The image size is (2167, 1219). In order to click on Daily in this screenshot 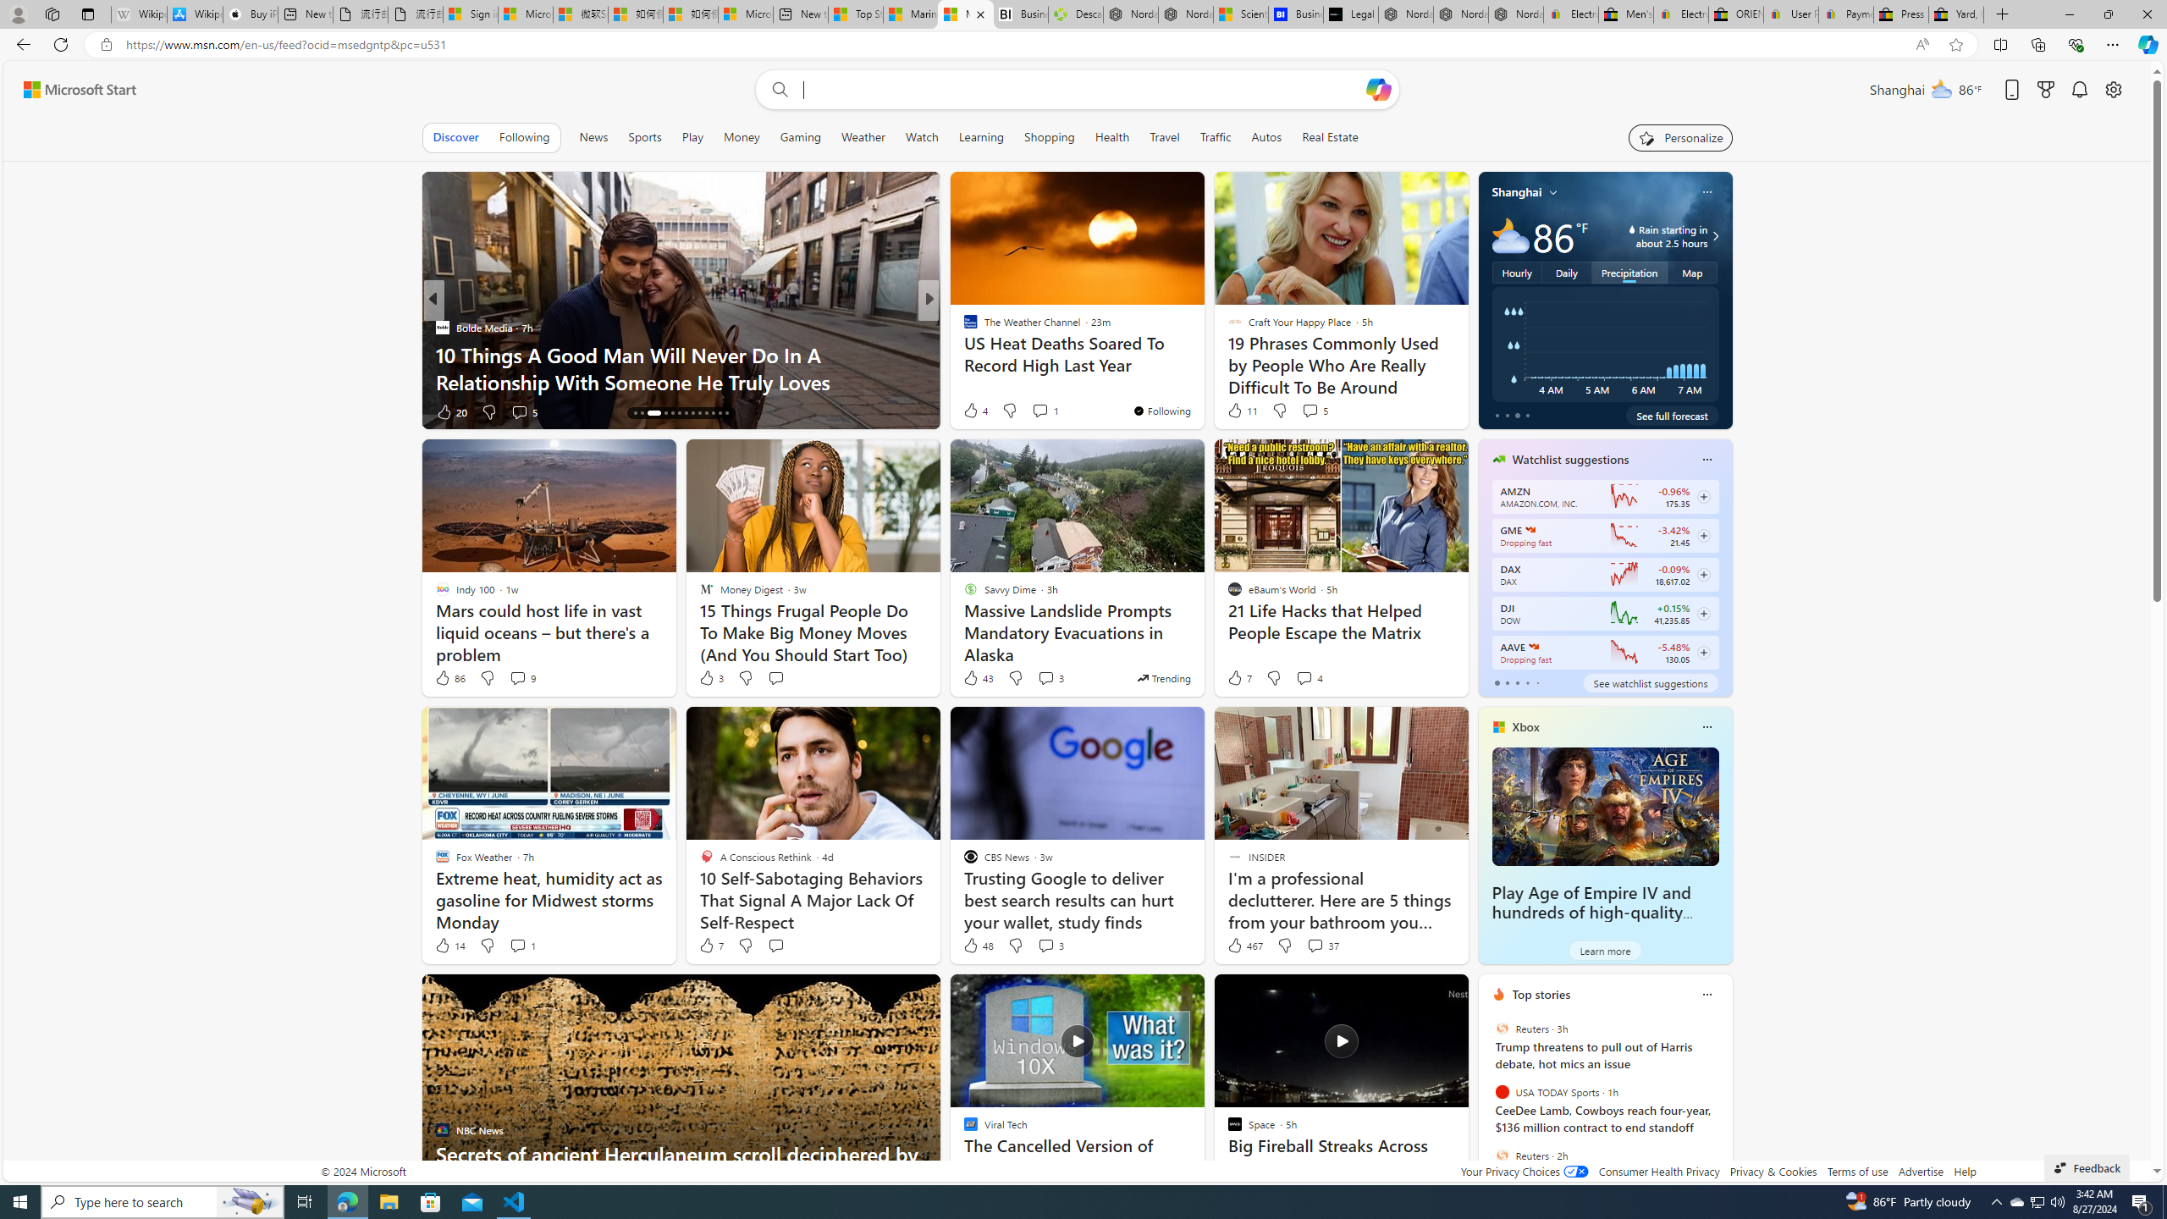, I will do `click(1566, 273)`.